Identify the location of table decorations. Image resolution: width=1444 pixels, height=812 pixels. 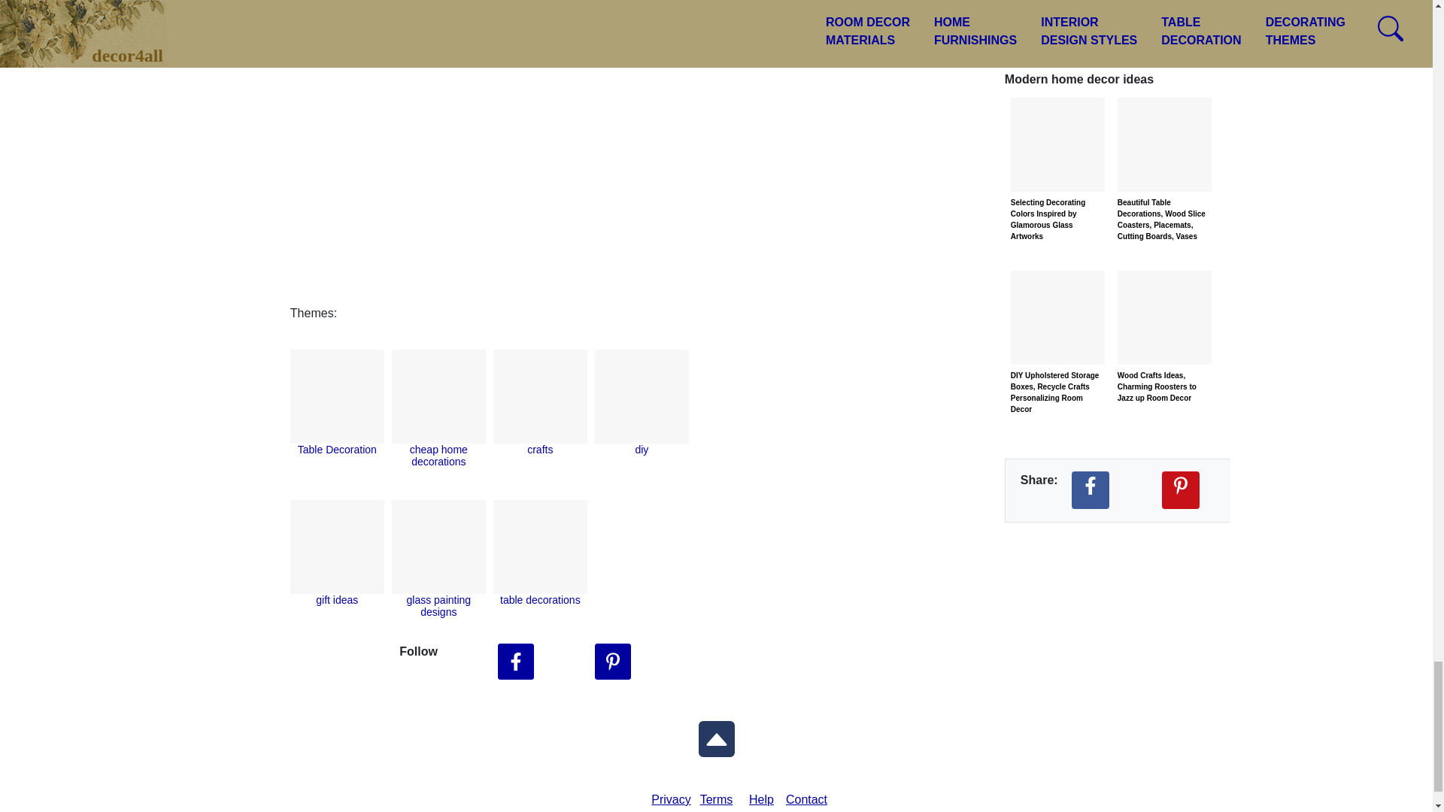
(540, 599).